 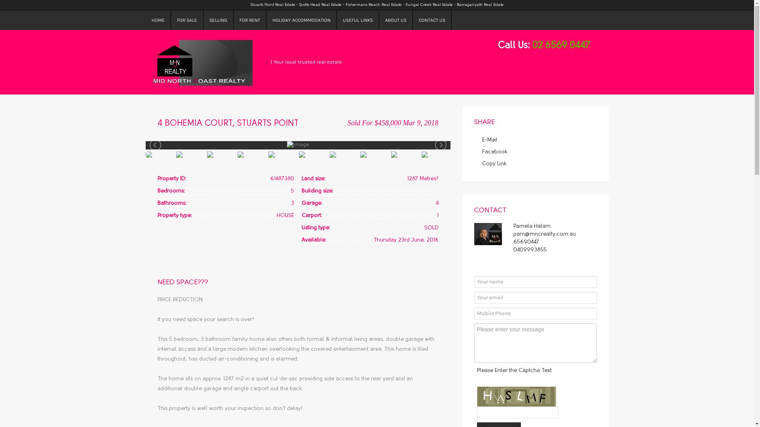 I want to click on HOLIDAY ACCOMMODATION, so click(x=301, y=20).